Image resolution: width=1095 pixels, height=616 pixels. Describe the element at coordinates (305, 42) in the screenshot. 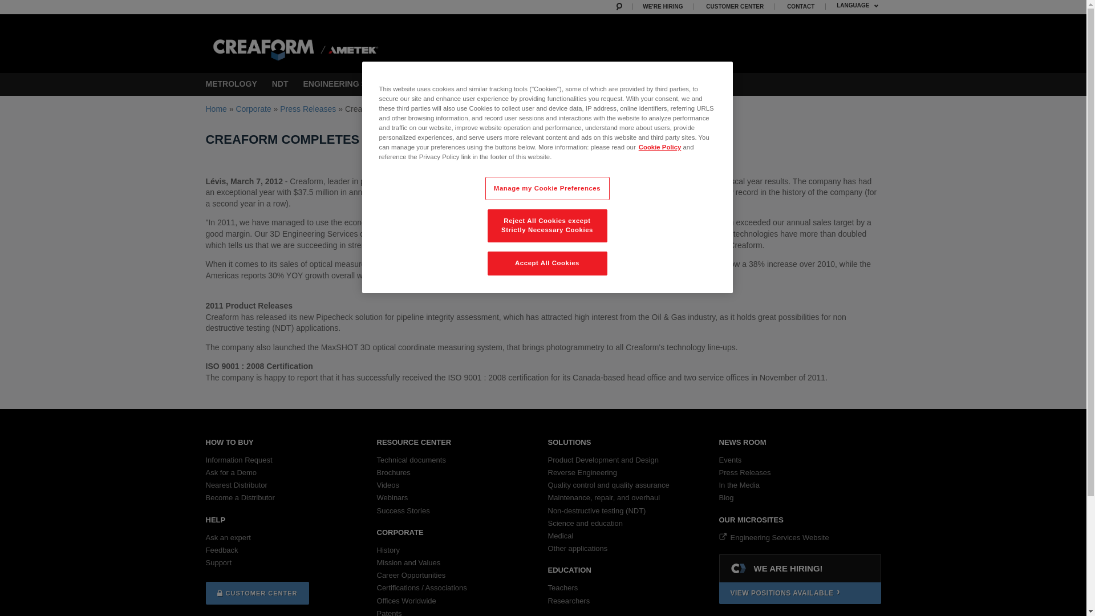

I see `Home` at that location.